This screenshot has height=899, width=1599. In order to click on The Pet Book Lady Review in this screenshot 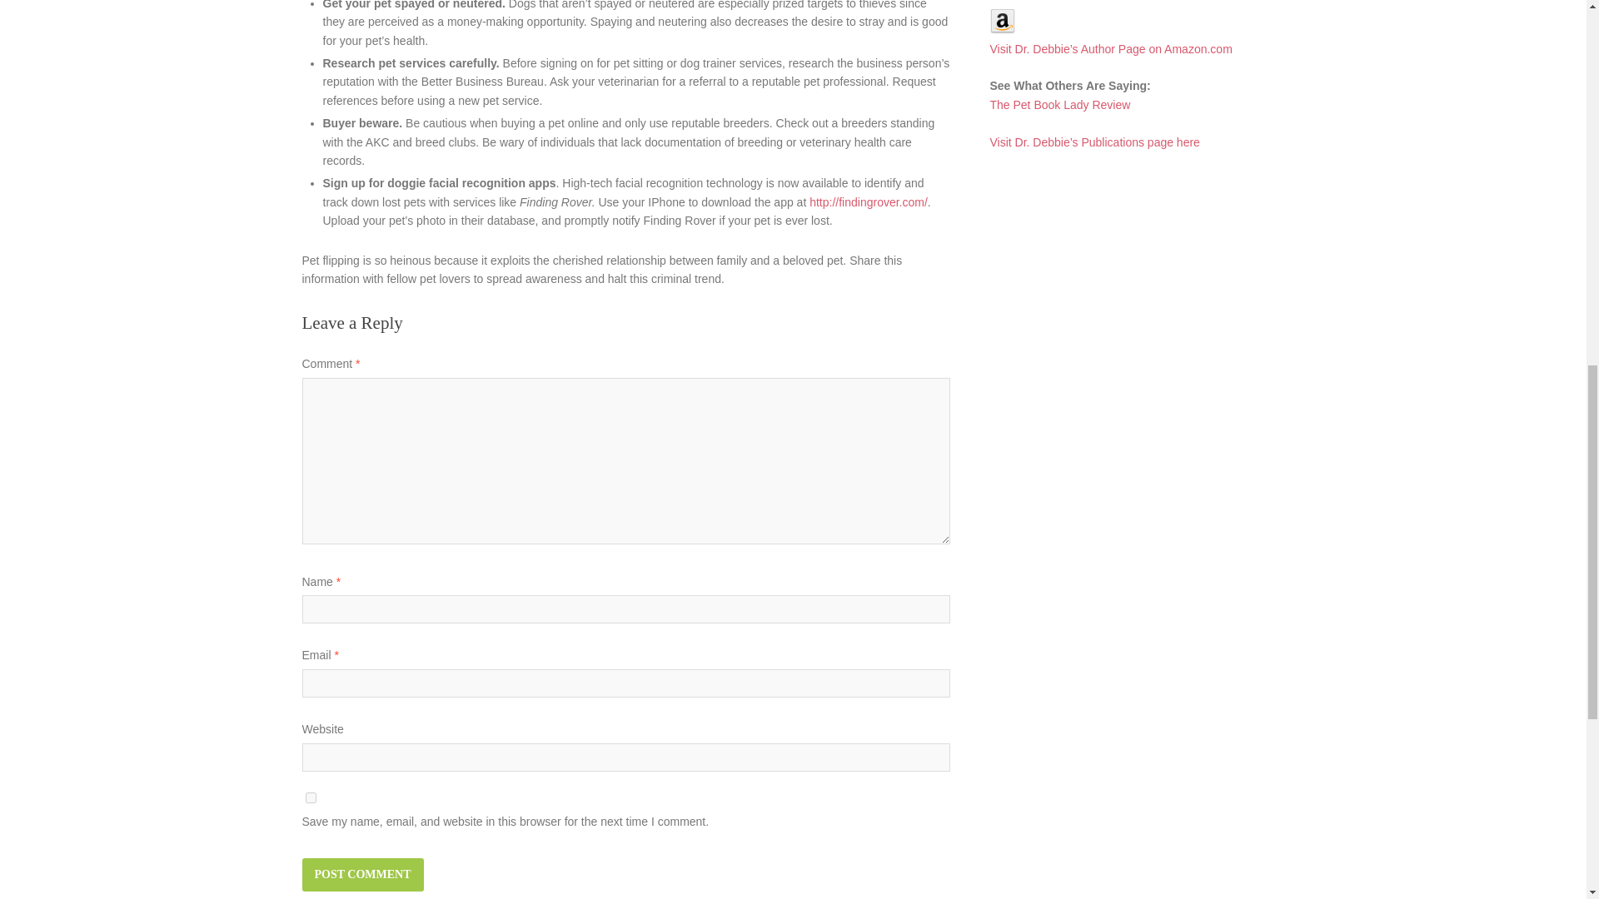, I will do `click(1059, 104)`.